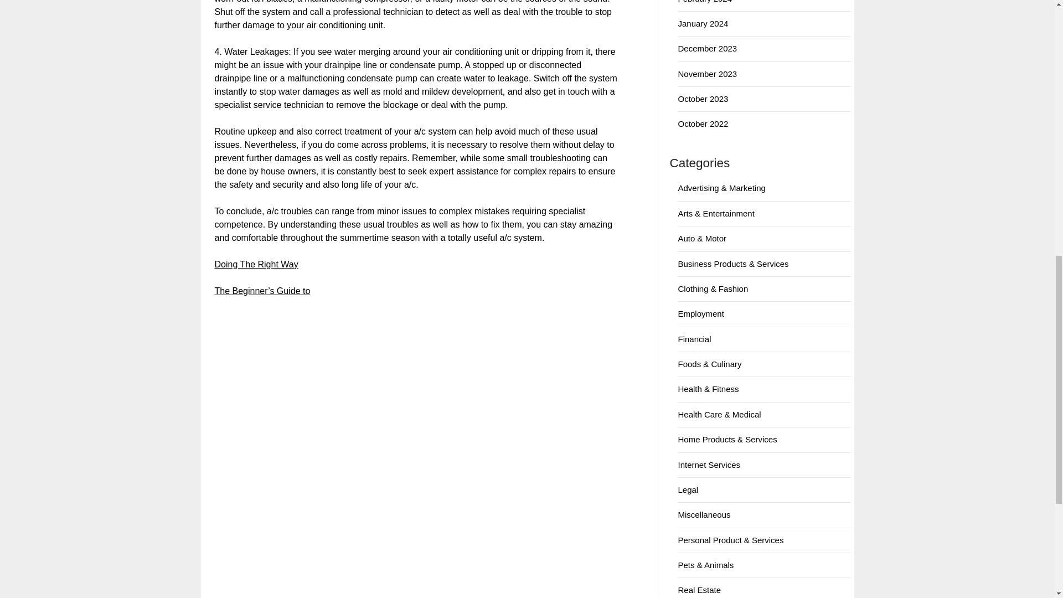  I want to click on December 2023, so click(707, 48).